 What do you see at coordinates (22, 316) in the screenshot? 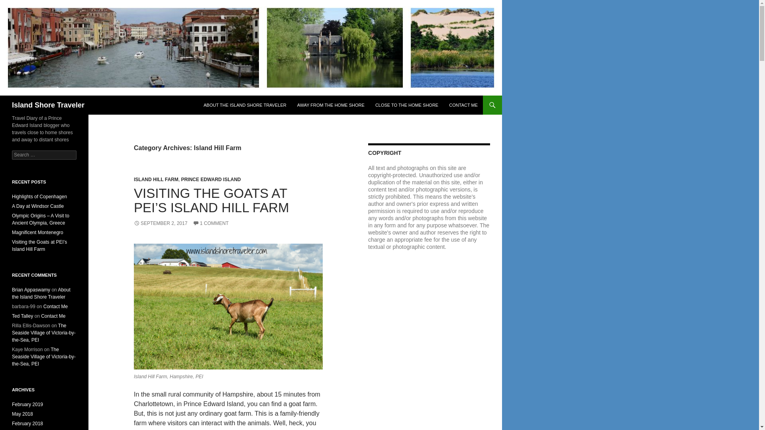
I see `Ted Talley` at bounding box center [22, 316].